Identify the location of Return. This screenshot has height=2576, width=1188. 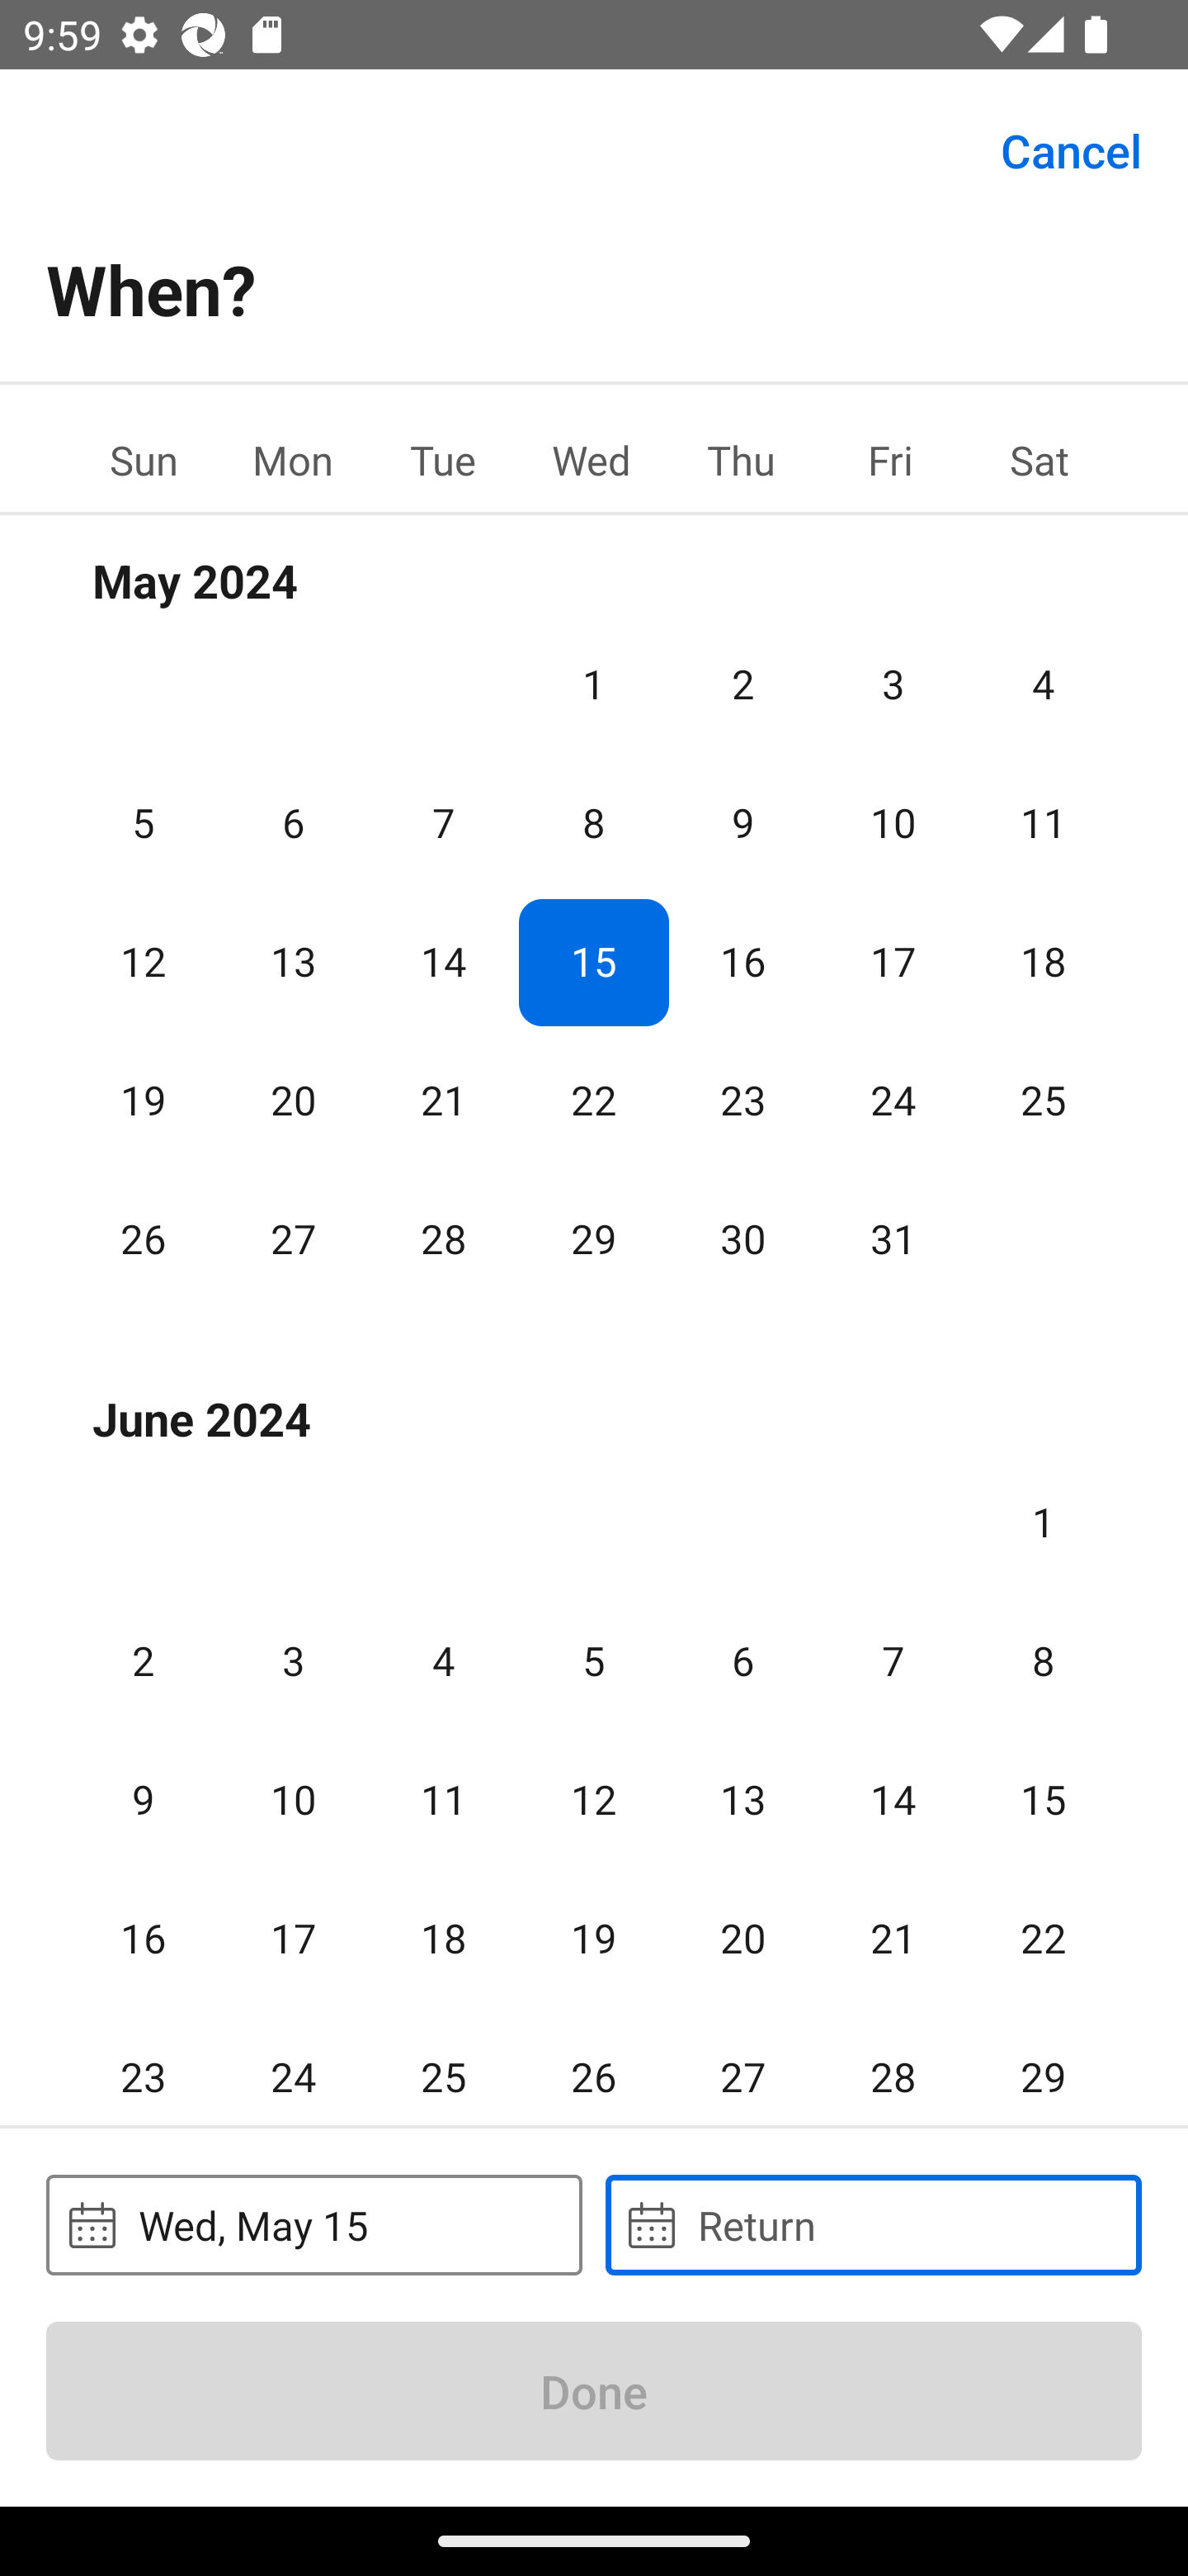
(873, 2224).